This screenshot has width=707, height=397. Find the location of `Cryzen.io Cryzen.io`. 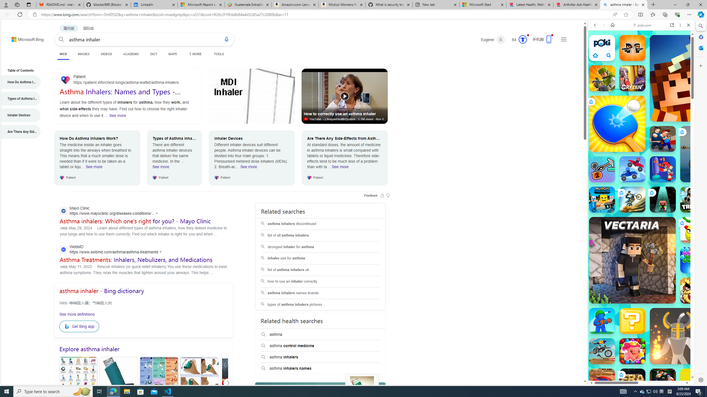

Cryzen.io Cryzen.io is located at coordinates (632, 78).